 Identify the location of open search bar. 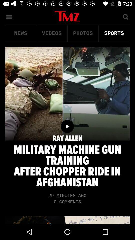
(125, 16).